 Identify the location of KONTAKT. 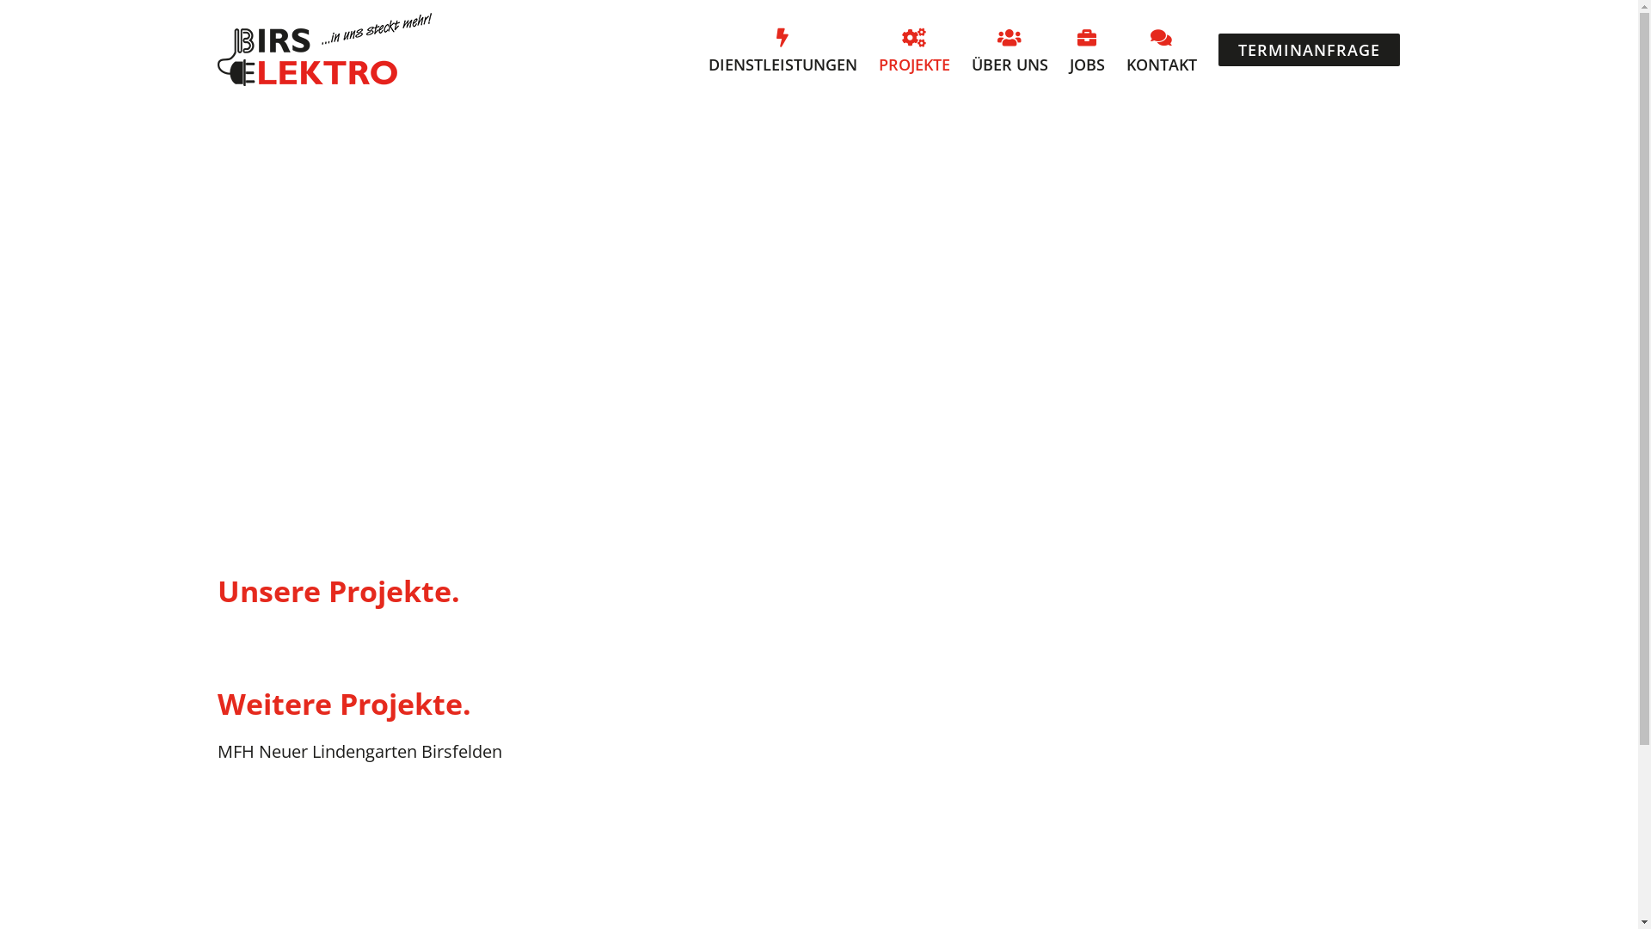
(1162, 50).